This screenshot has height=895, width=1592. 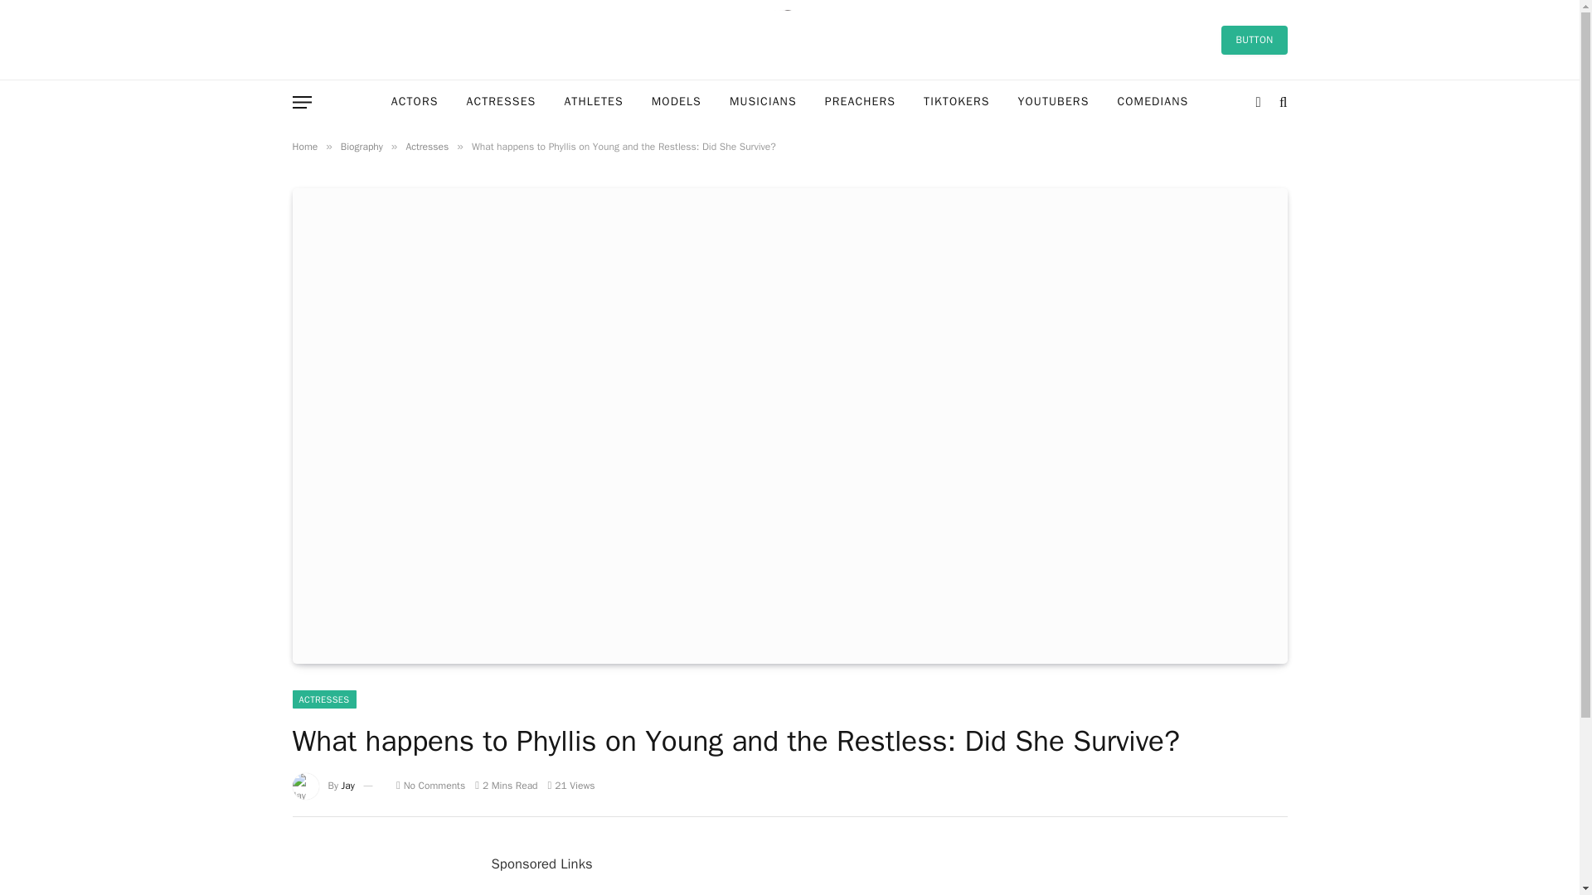 What do you see at coordinates (1153, 103) in the screenshot?
I see `COMEDIANS` at bounding box center [1153, 103].